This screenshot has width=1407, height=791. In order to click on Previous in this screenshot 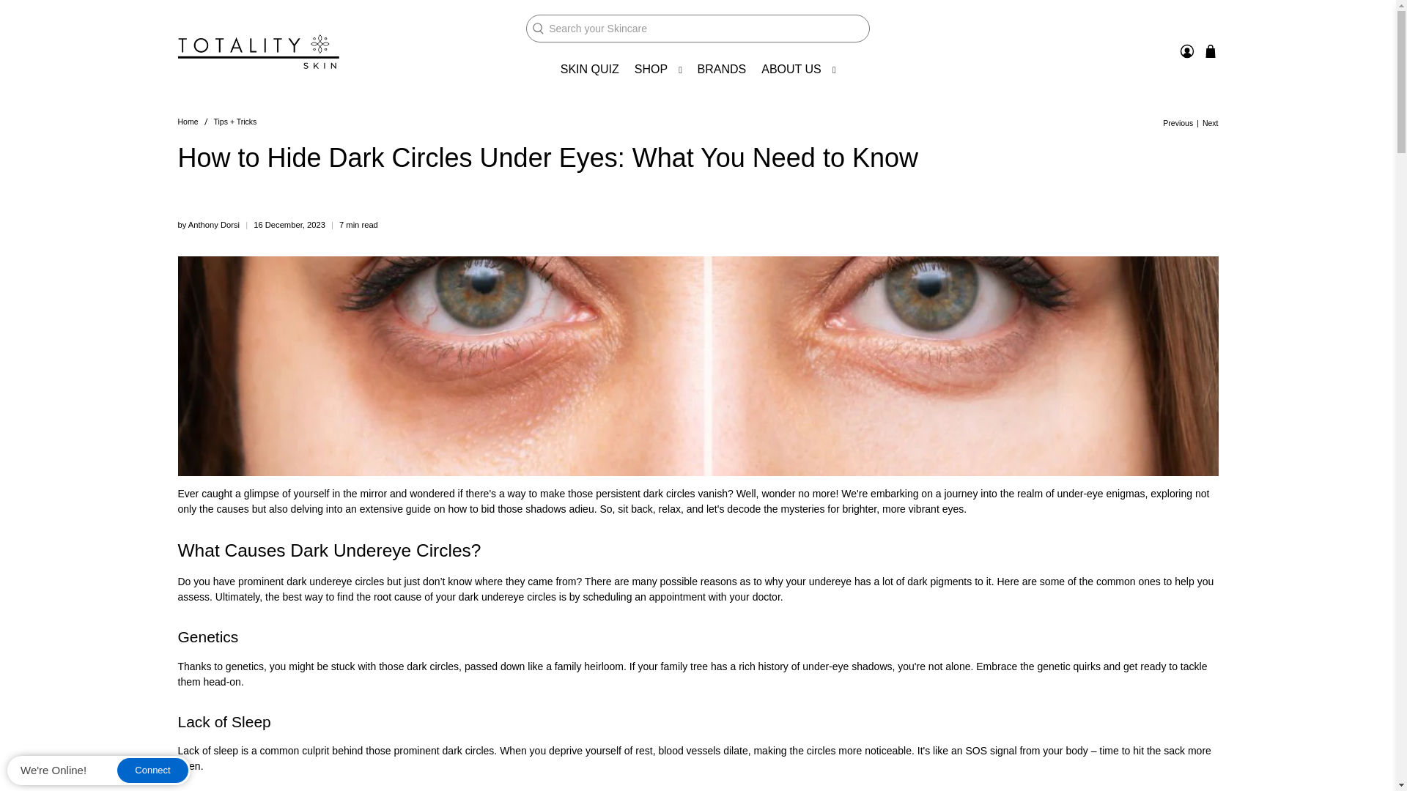, I will do `click(1178, 123)`.